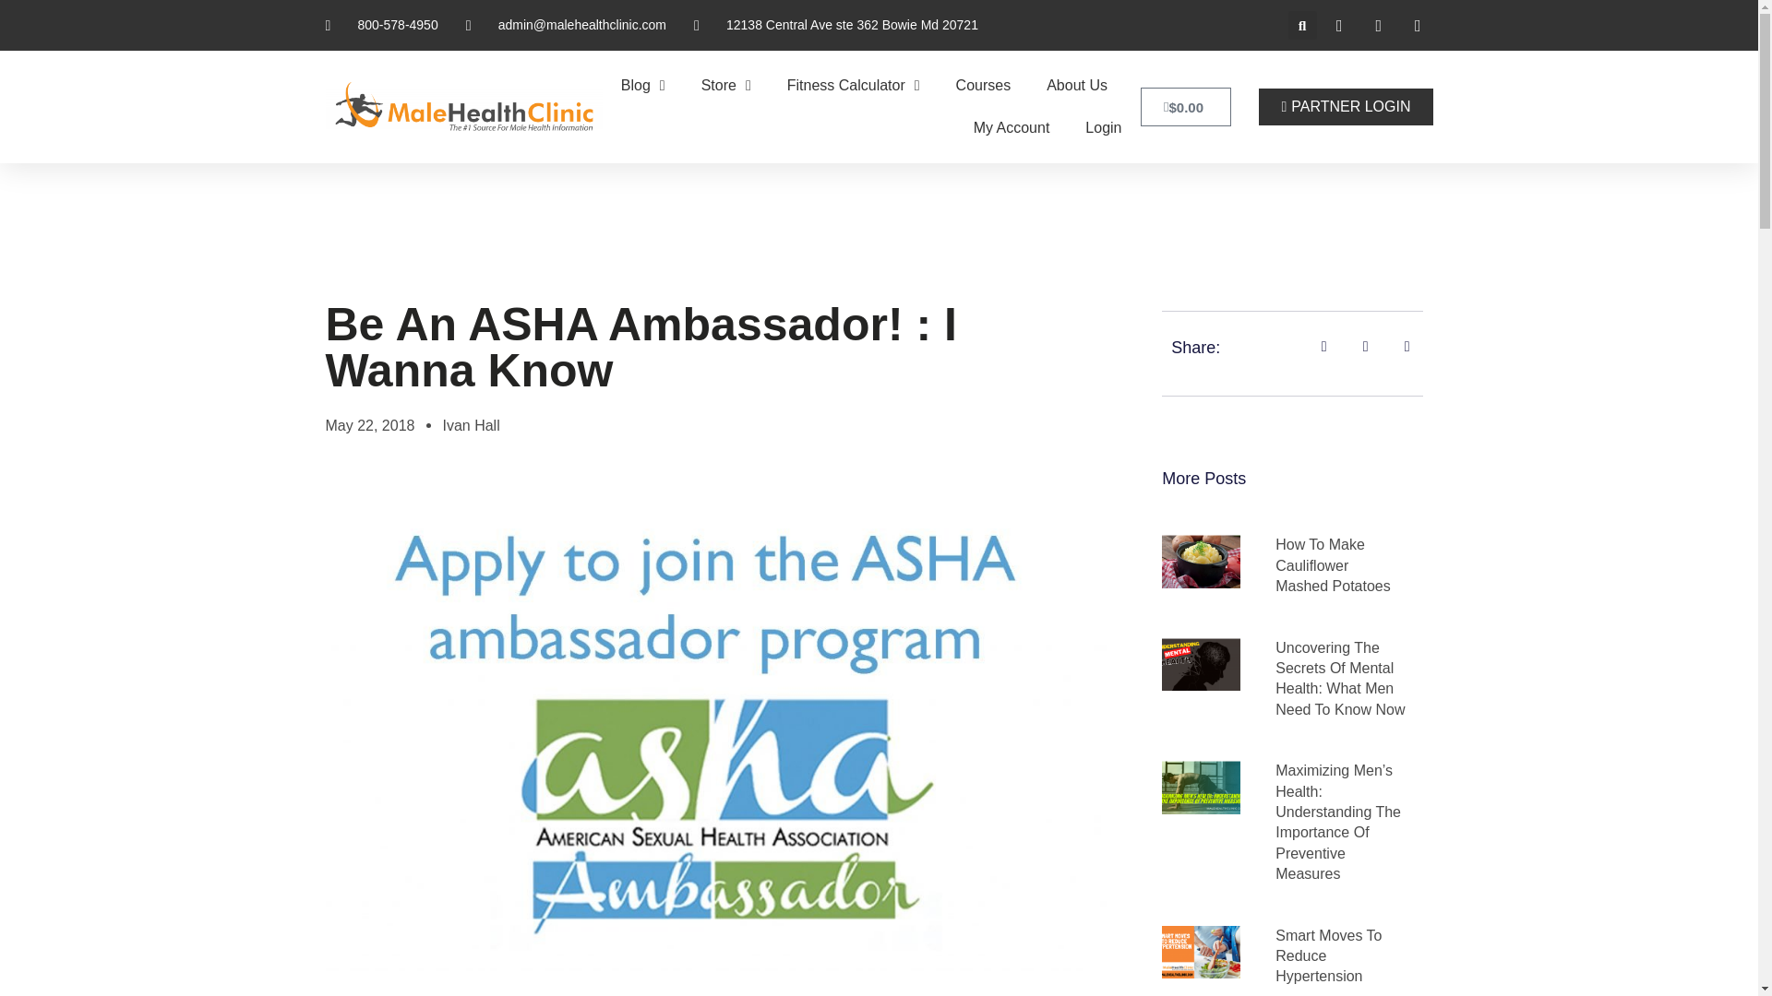  Describe the element at coordinates (725, 85) in the screenshot. I see `Store` at that location.